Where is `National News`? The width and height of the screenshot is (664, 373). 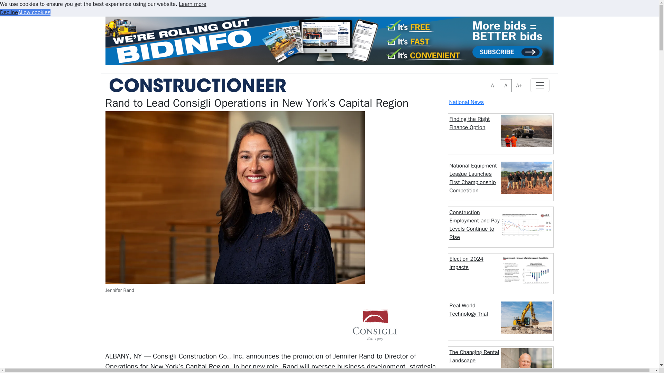
National News is located at coordinates (466, 102).